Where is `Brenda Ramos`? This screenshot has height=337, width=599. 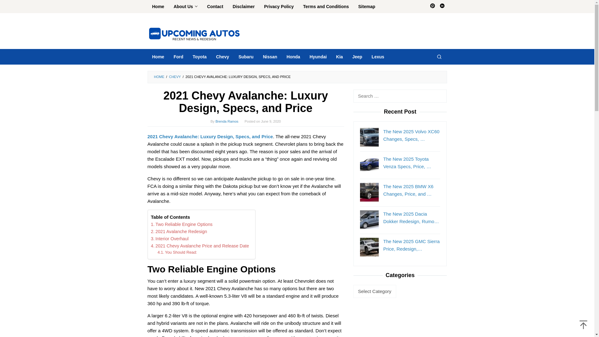
Brenda Ramos is located at coordinates (227, 121).